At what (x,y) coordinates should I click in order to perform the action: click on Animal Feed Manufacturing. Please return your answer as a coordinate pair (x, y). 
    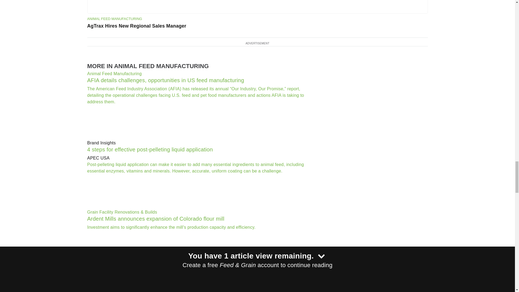
    Looking at the image, I should click on (199, 74).